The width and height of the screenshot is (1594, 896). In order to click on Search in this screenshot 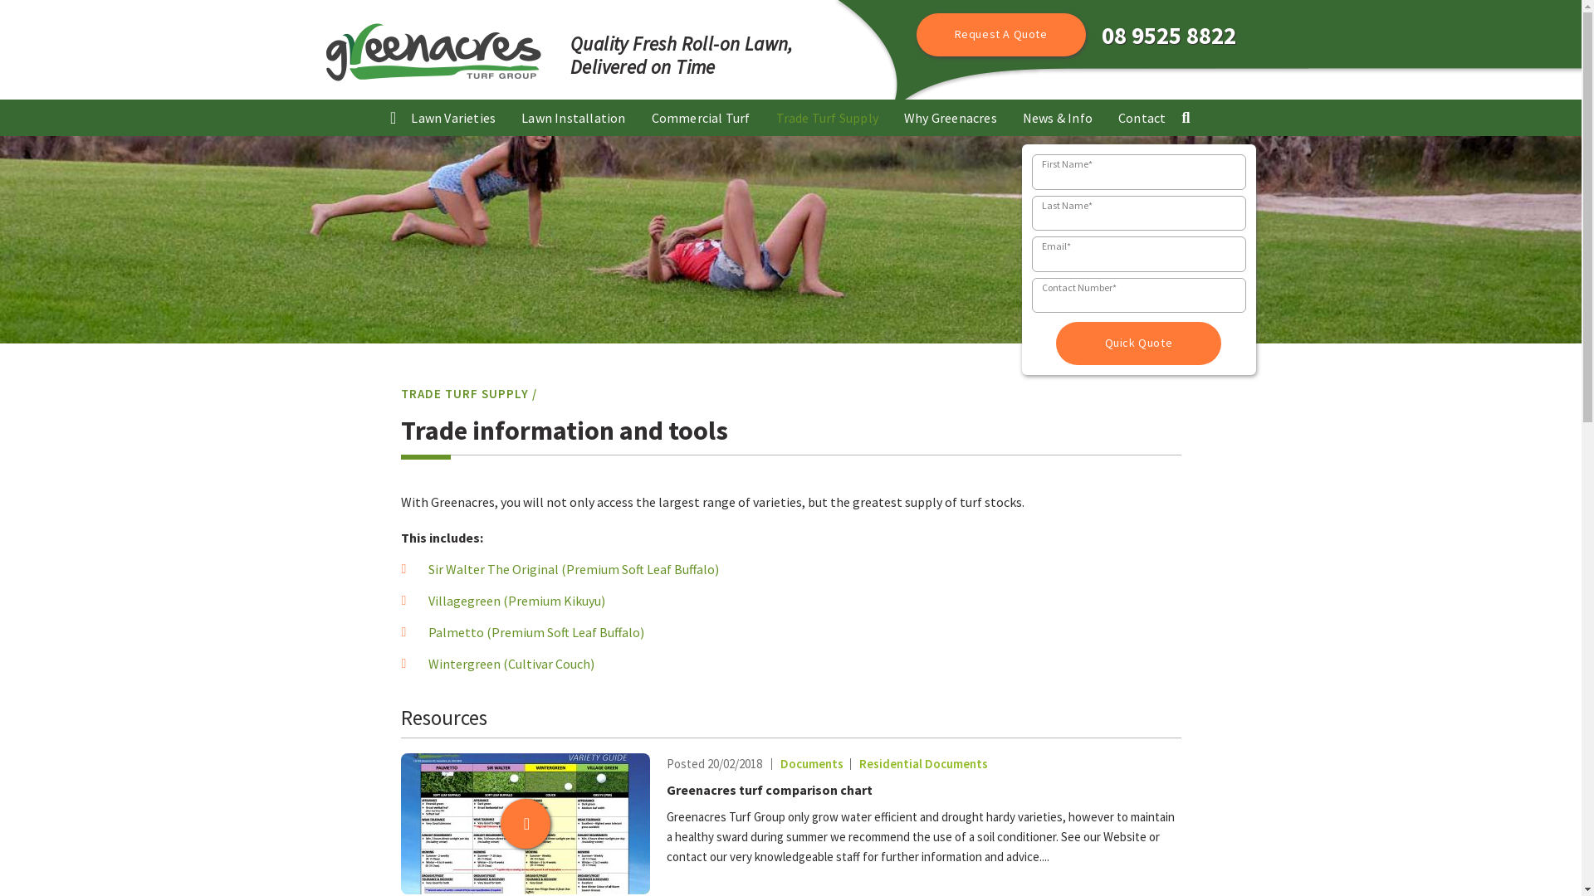, I will do `click(1186, 123)`.